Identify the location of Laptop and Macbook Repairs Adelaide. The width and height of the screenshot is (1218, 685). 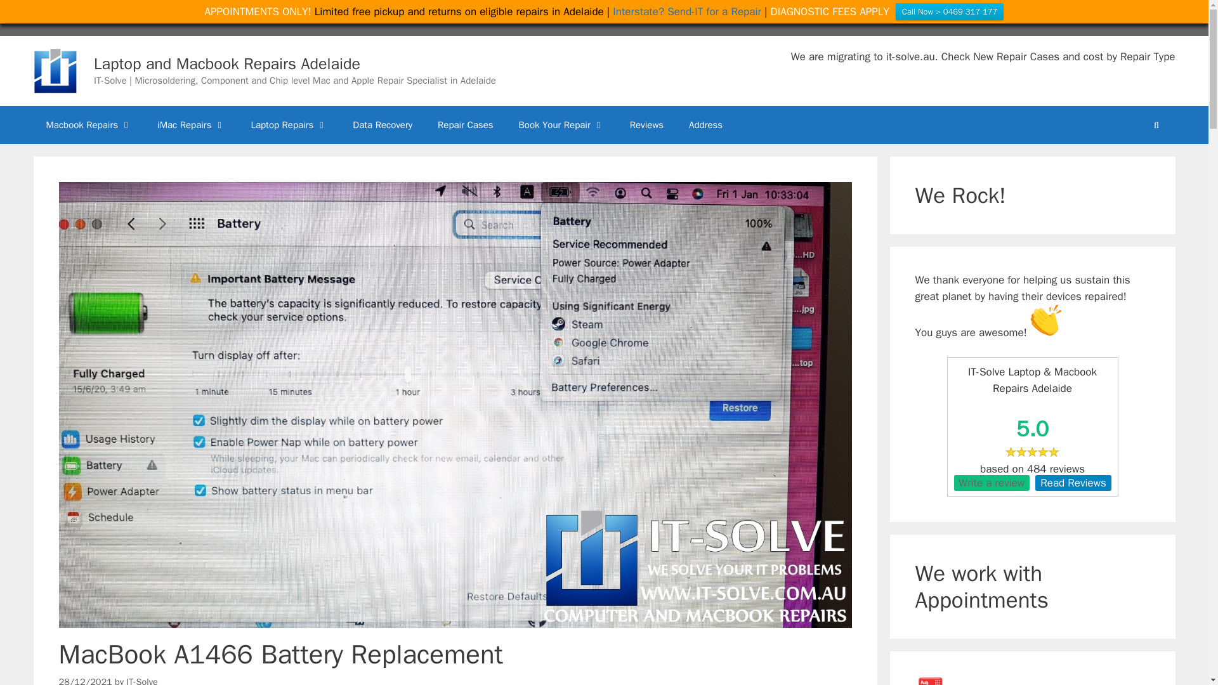
(227, 63).